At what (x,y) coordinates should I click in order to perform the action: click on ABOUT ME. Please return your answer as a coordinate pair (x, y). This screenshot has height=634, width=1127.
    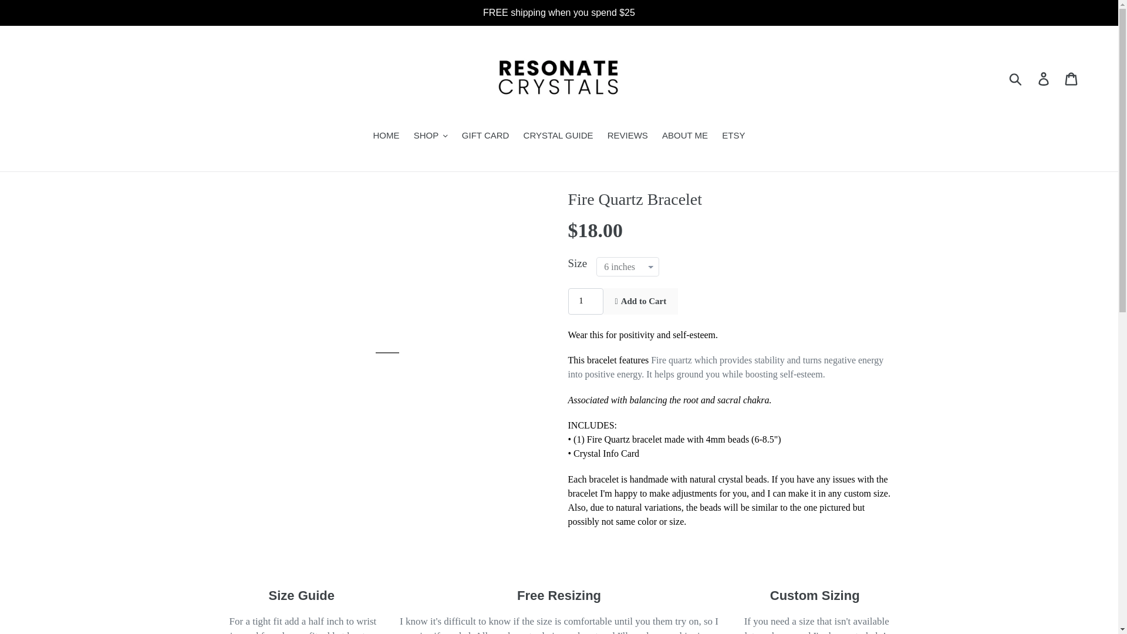
    Looking at the image, I should click on (684, 137).